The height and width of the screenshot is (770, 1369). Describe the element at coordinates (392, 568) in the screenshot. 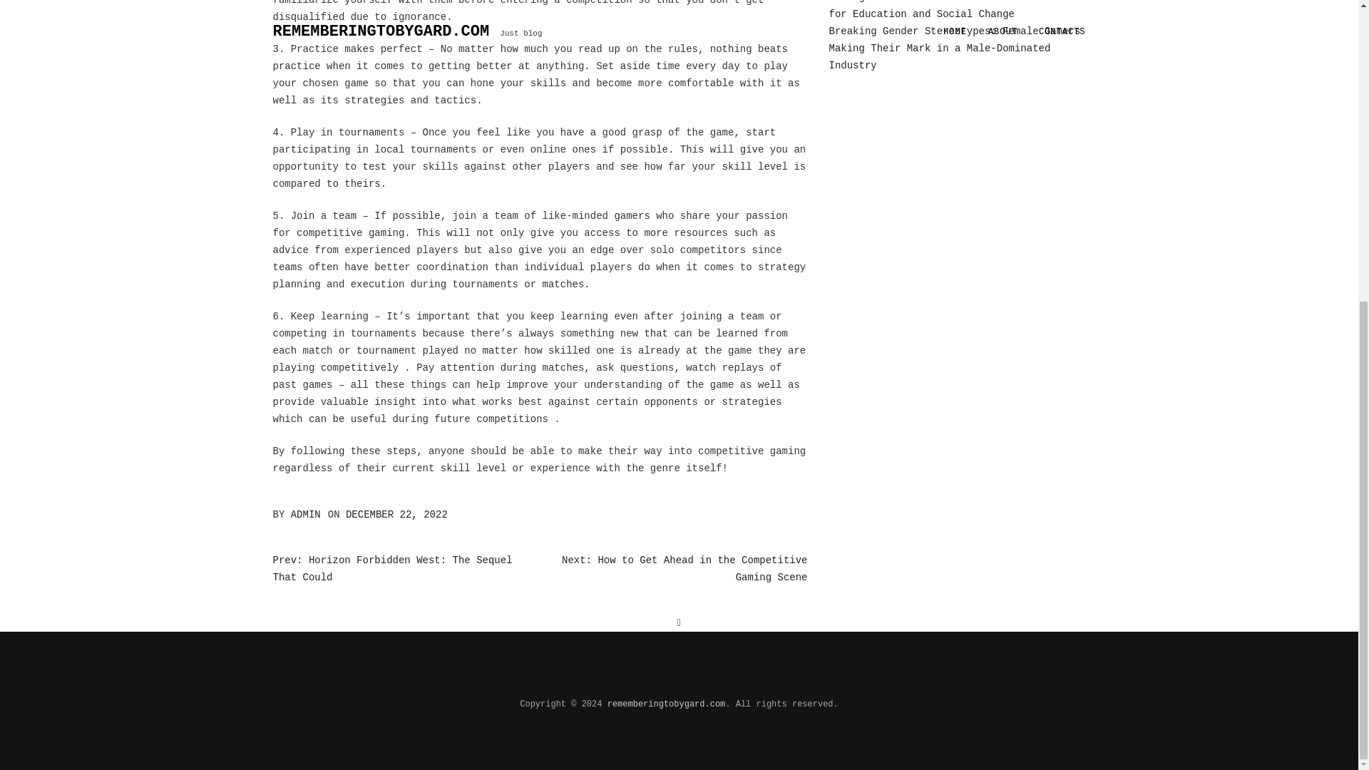

I see `Prev: Horizon Forbidden West: The Sequel That Could` at that location.